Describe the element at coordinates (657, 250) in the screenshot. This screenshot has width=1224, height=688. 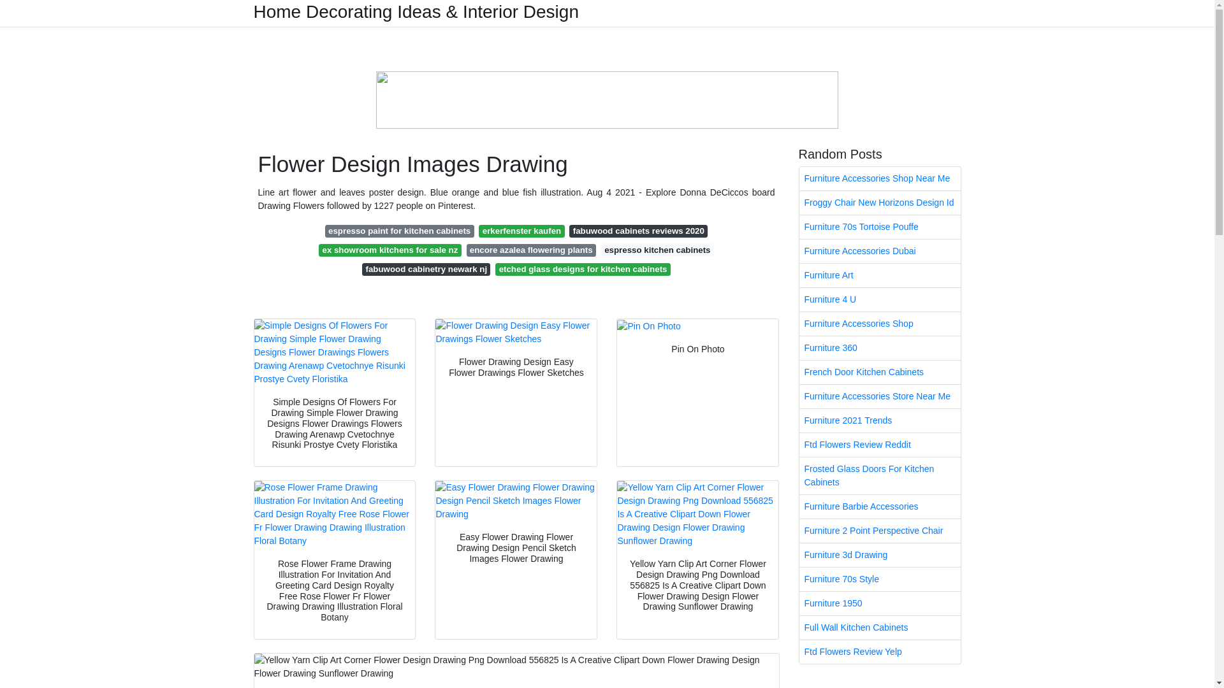
I see `espresso kitchen cabinets` at that location.